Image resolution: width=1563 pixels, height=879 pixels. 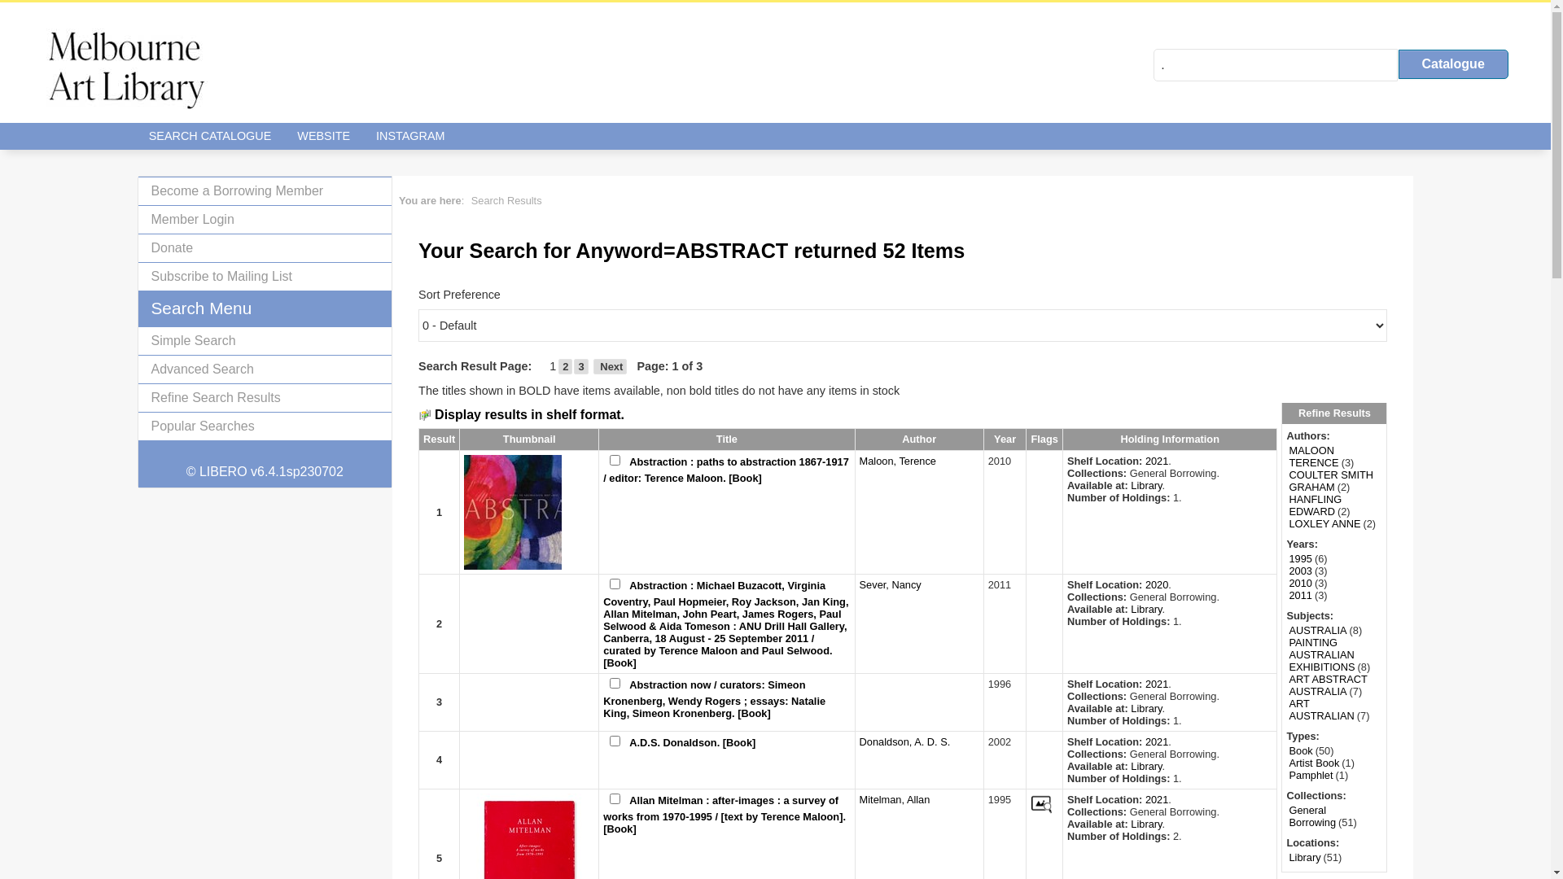 I want to click on Library, so click(x=1146, y=824).